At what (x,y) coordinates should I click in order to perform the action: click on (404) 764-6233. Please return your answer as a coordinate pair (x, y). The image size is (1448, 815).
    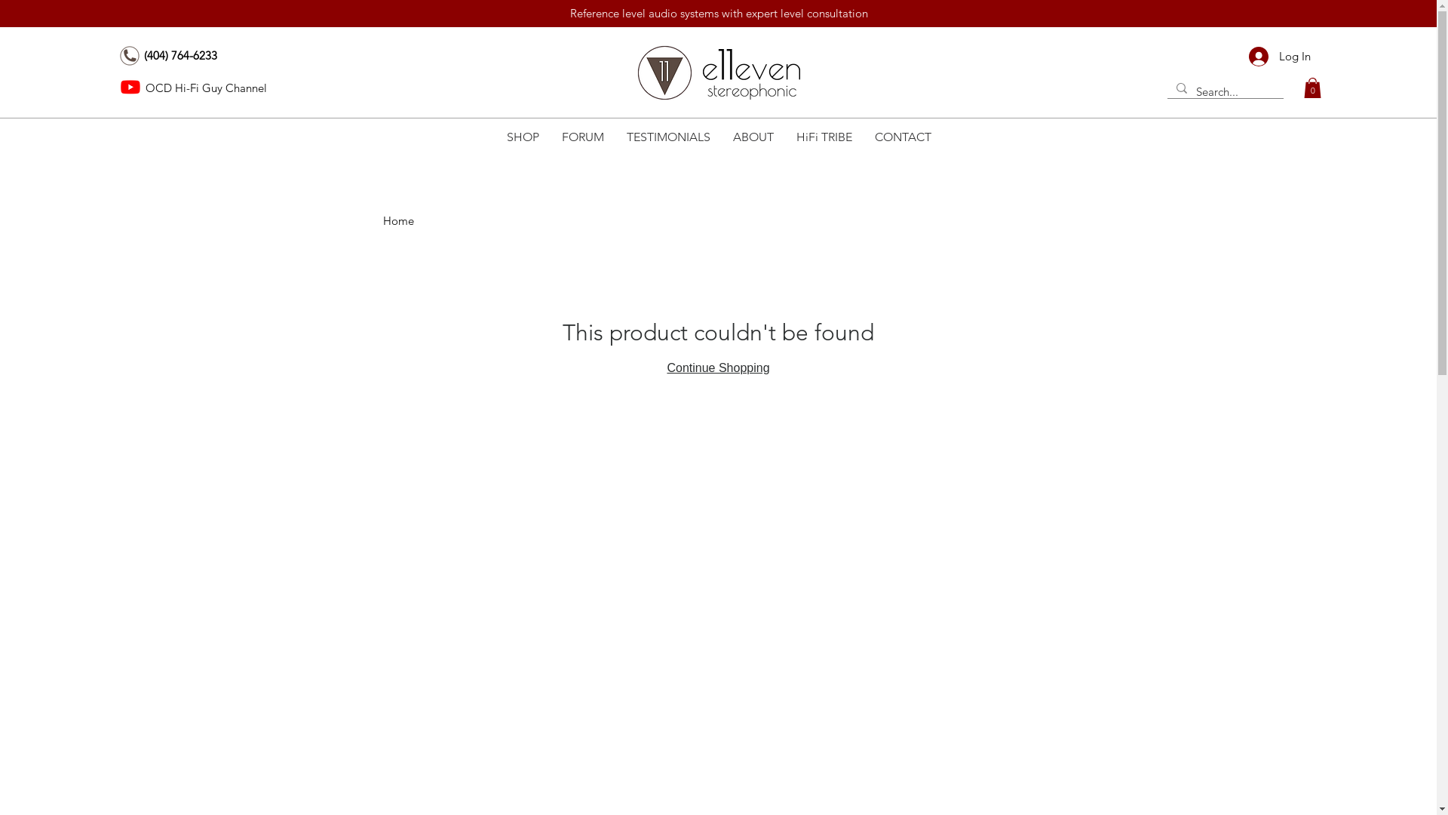
    Looking at the image, I should click on (181, 56).